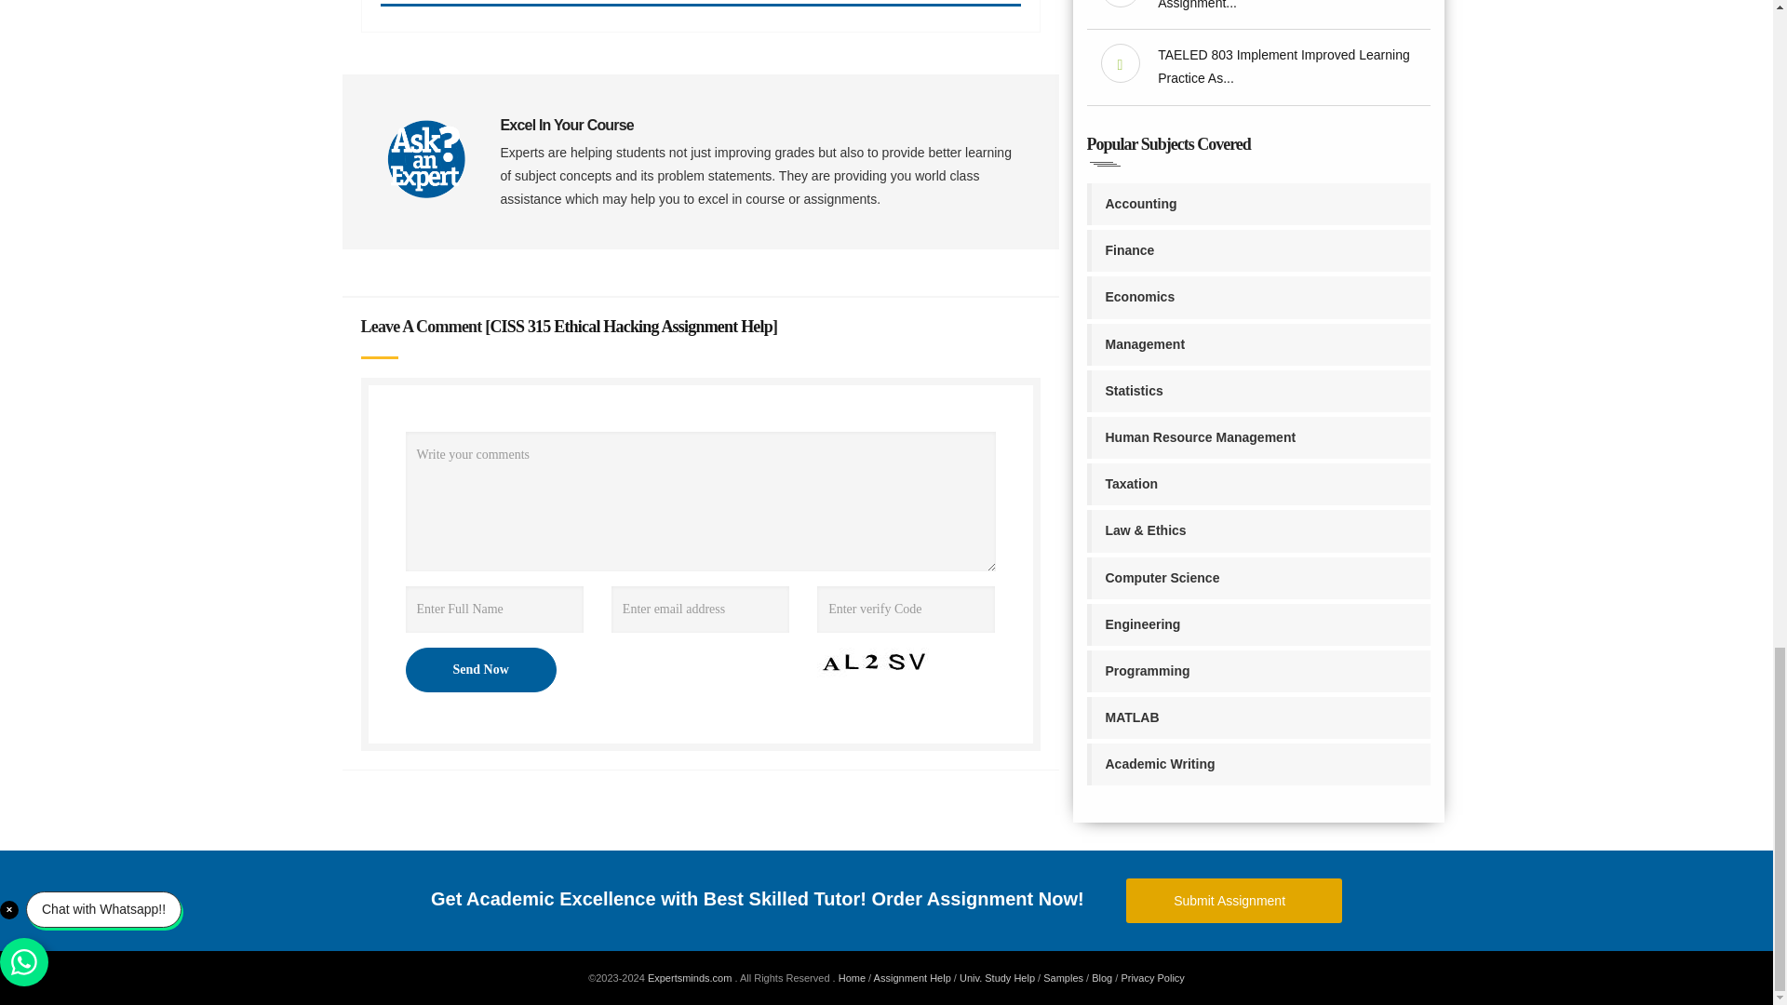 The width and height of the screenshot is (1787, 1005). I want to click on Economics assignment help, so click(1258, 298).